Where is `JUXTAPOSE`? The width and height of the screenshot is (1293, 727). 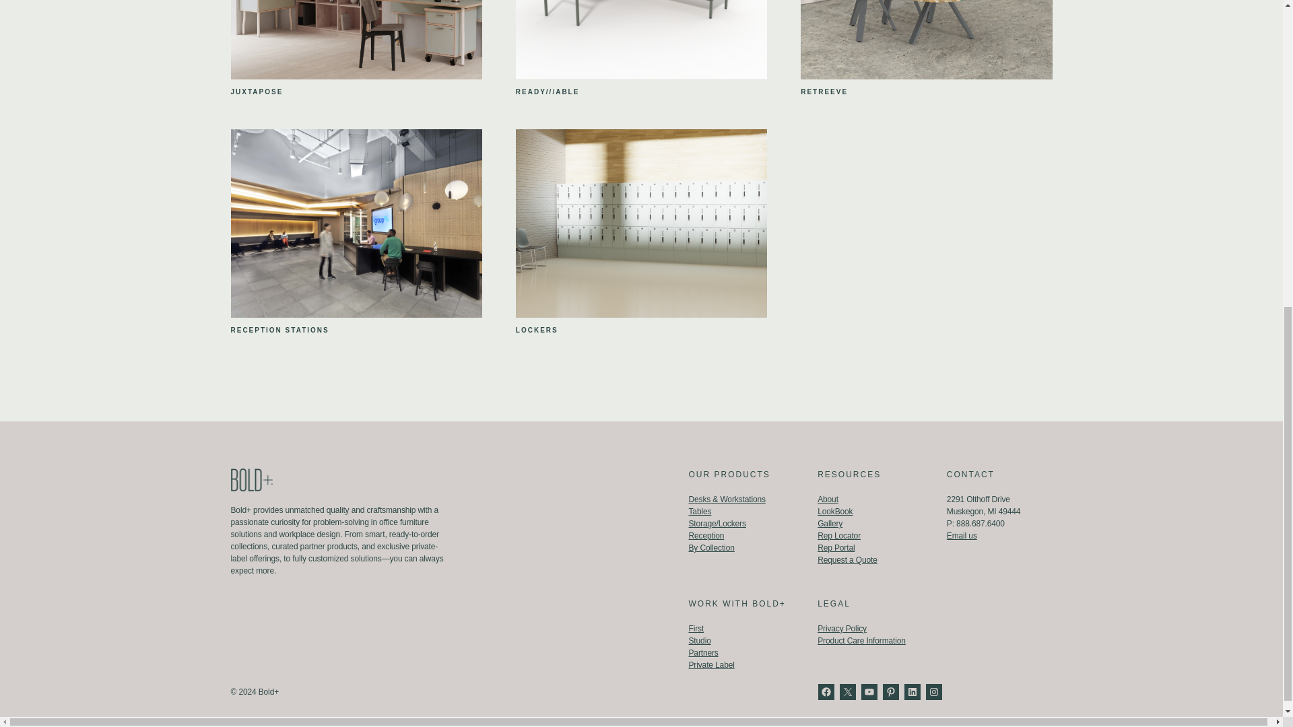
JUXTAPOSE is located at coordinates (256, 92).